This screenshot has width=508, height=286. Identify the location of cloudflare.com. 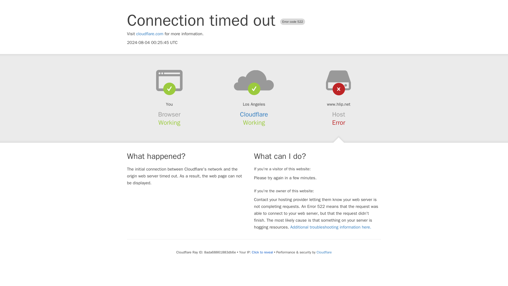
(150, 34).